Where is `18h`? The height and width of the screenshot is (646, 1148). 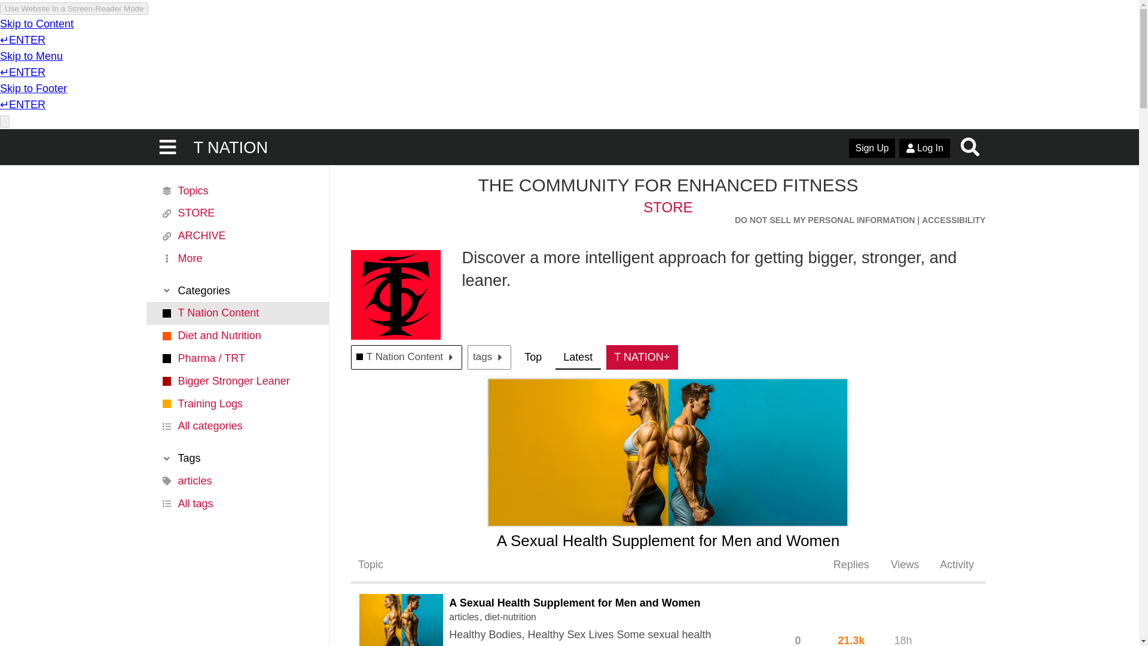 18h is located at coordinates (903, 636).